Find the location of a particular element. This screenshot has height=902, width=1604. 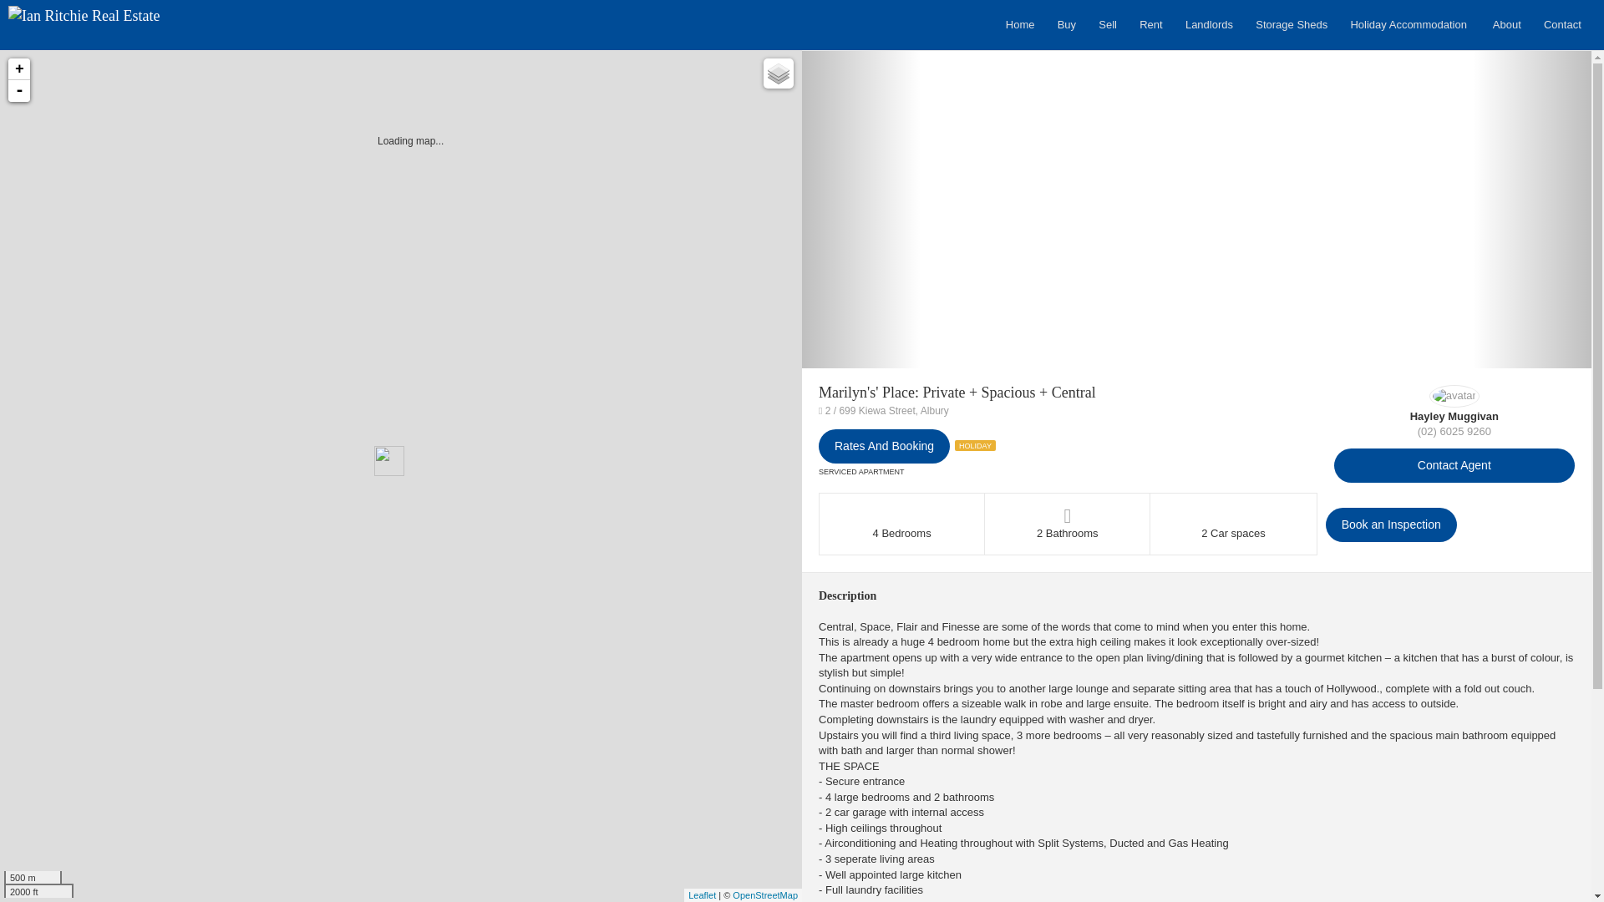

Holiday Accommodation    is located at coordinates (1413, 25).